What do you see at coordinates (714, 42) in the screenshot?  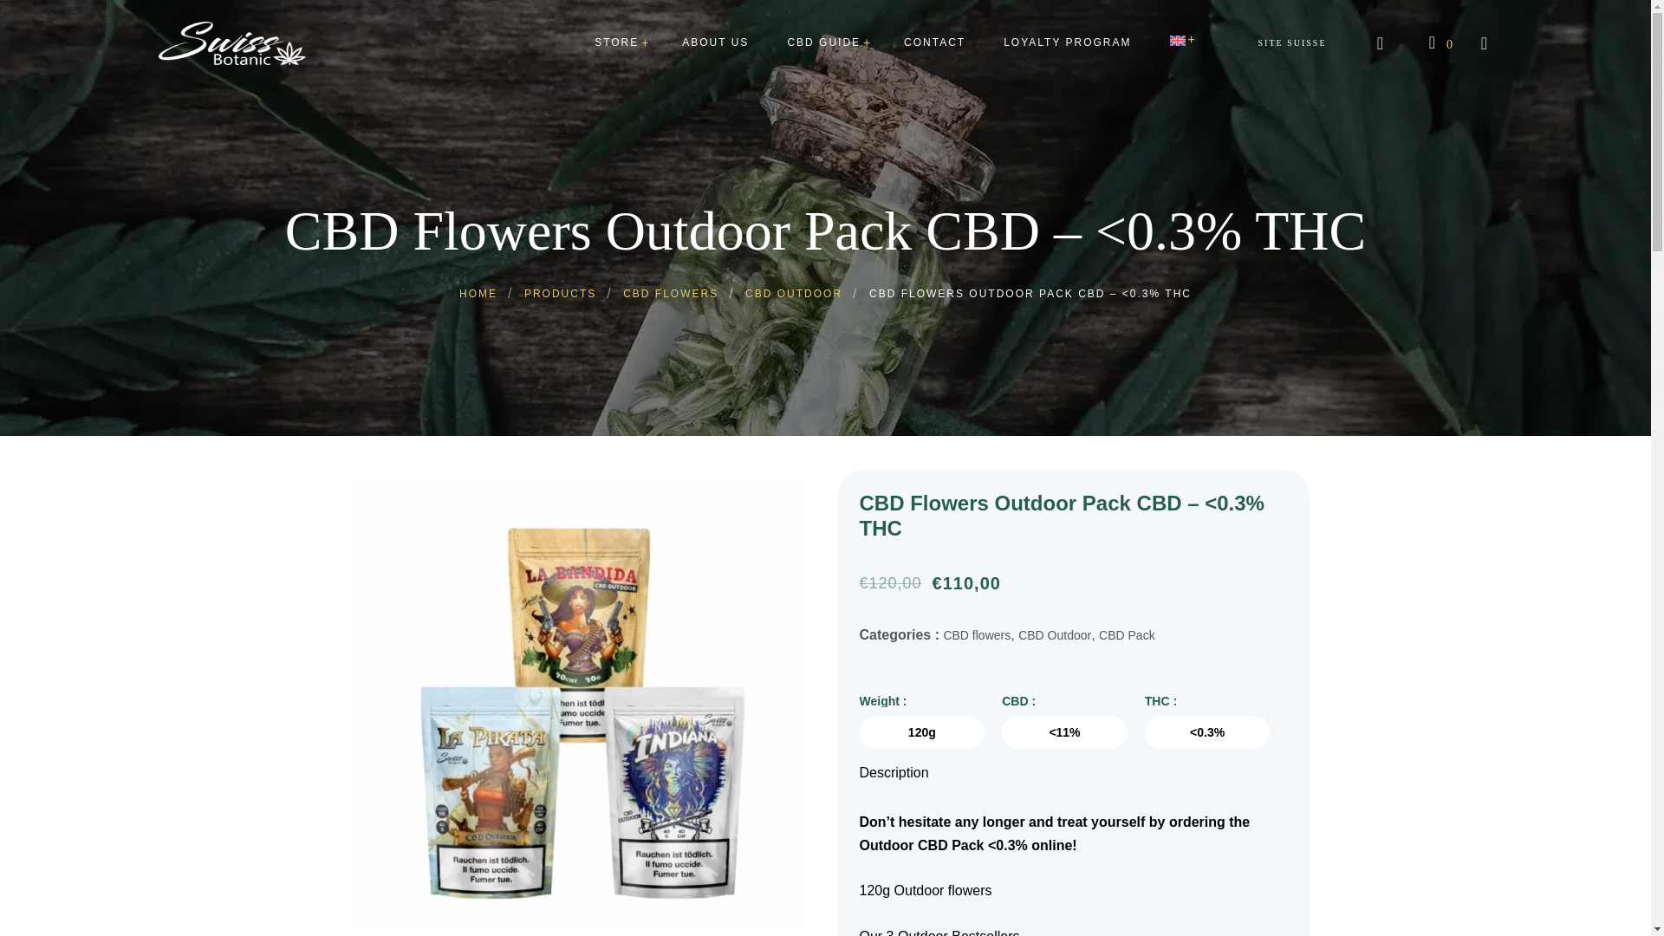 I see `ABOUT US` at bounding box center [714, 42].